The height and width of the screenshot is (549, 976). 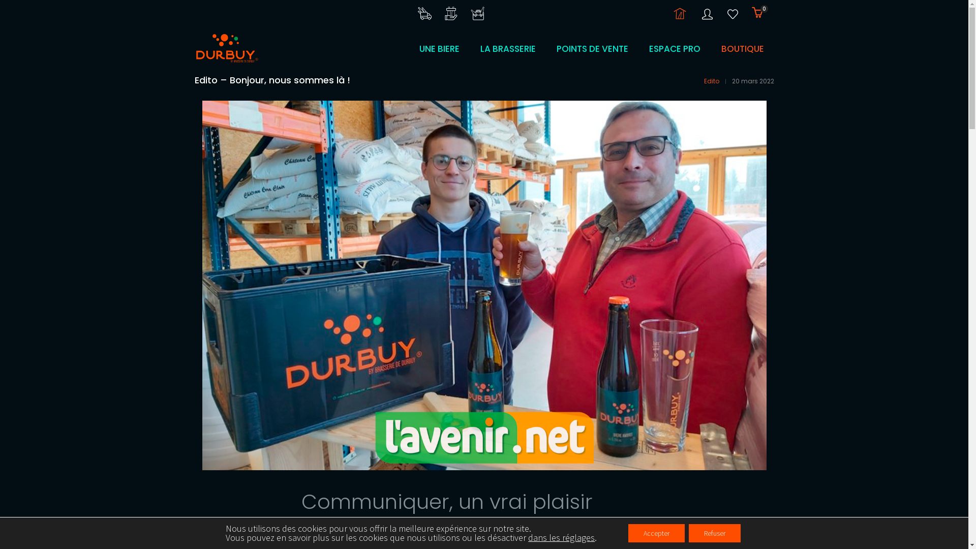 I want to click on Edito, so click(x=711, y=81).